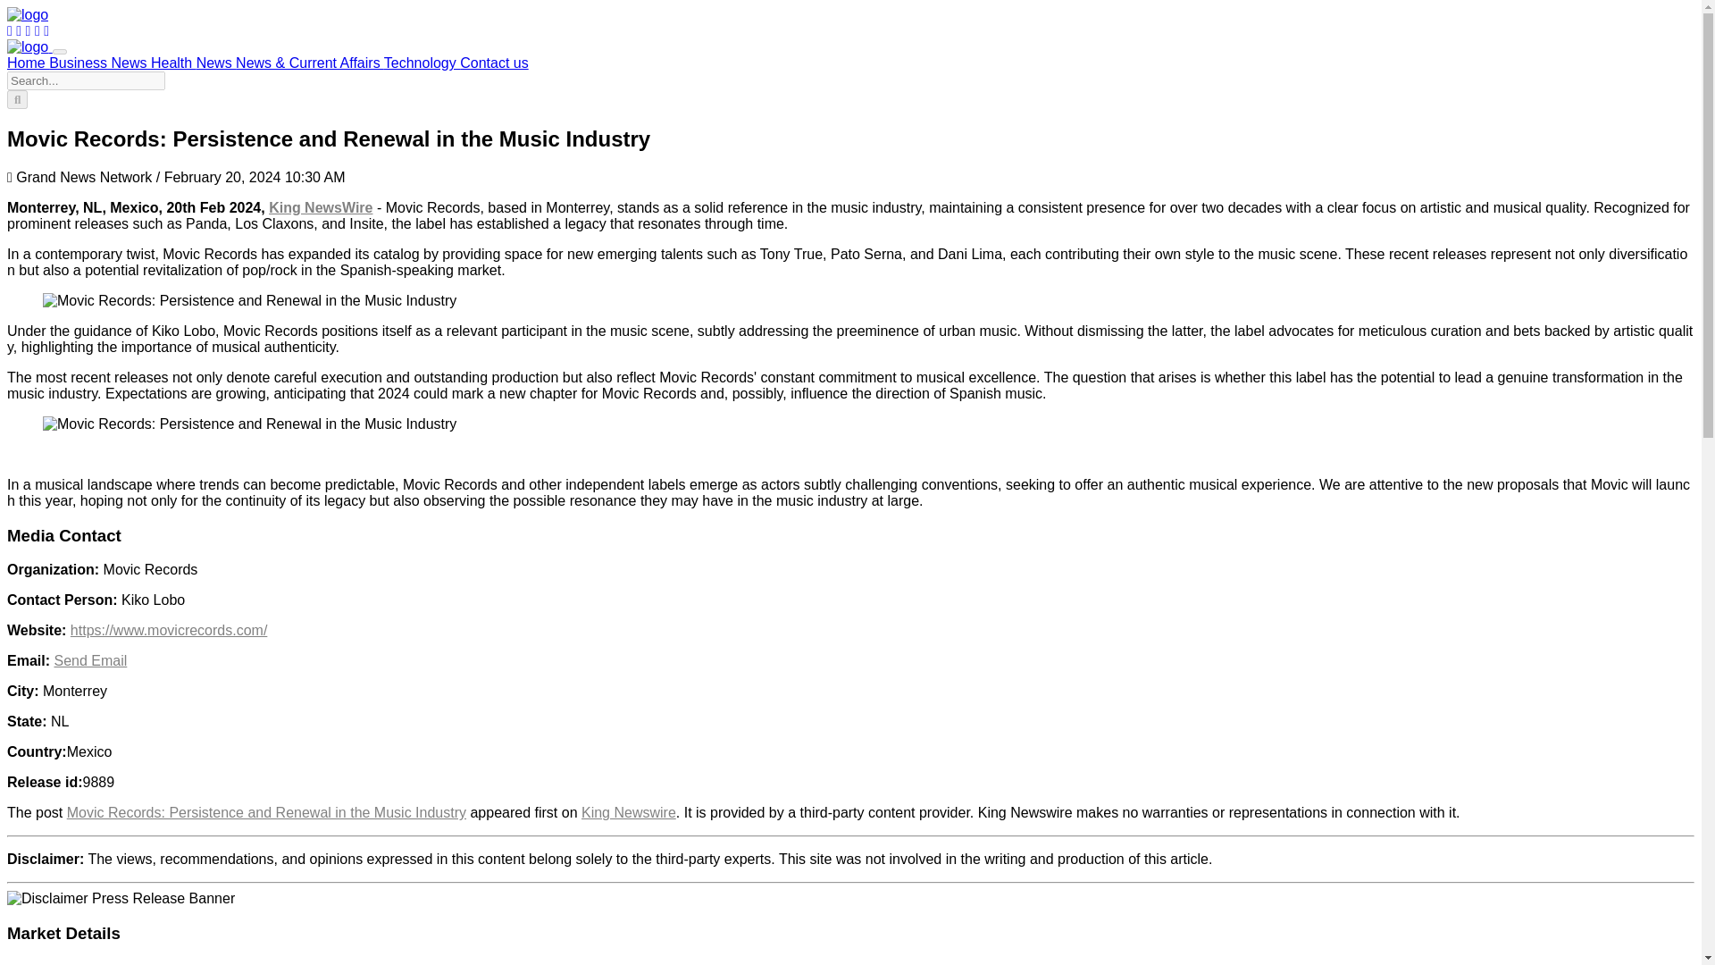 The width and height of the screenshot is (1715, 965). I want to click on News, so click(216, 63).